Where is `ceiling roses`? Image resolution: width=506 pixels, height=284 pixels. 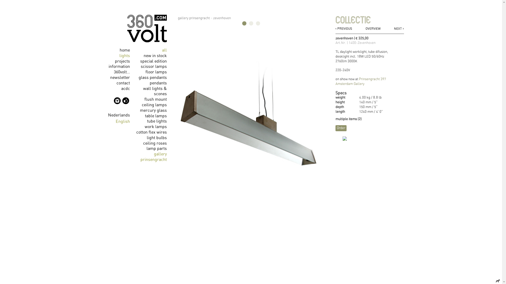
ceiling roses is located at coordinates (155, 143).